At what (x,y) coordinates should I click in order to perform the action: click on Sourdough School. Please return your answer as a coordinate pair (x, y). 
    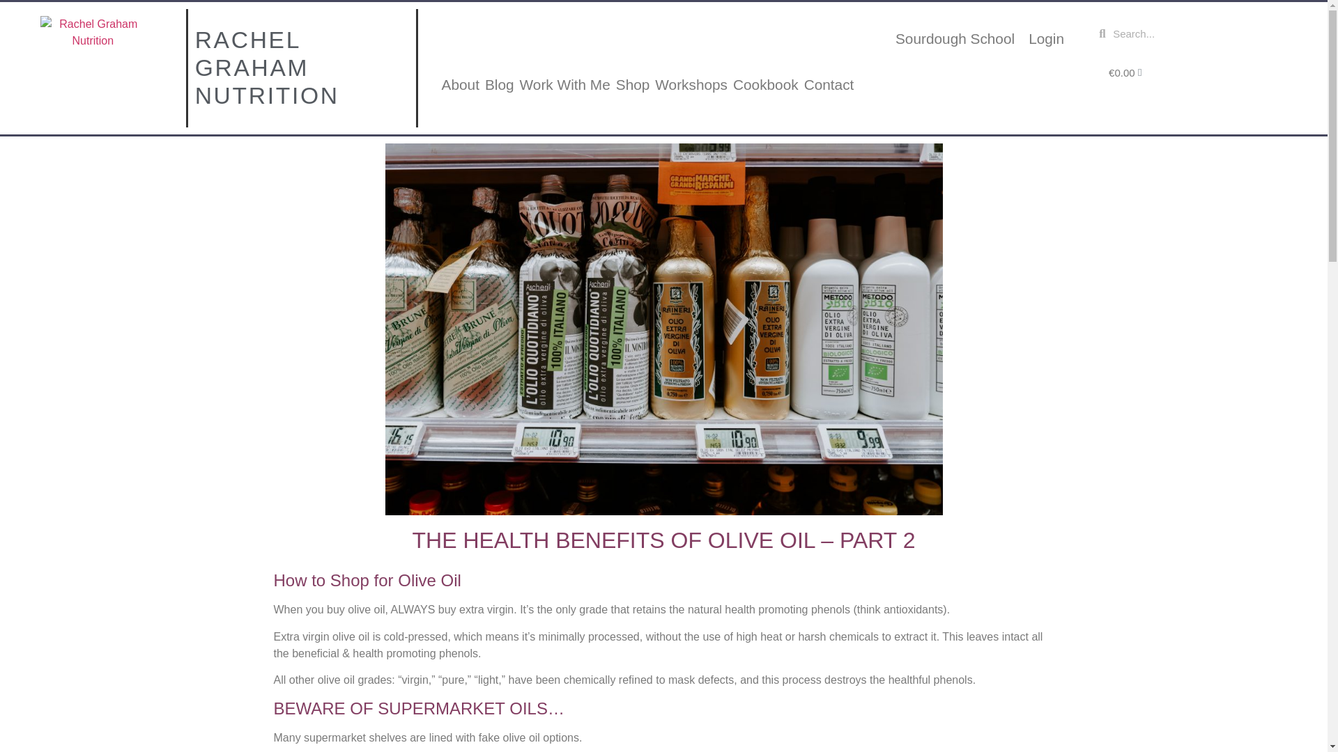
    Looking at the image, I should click on (955, 39).